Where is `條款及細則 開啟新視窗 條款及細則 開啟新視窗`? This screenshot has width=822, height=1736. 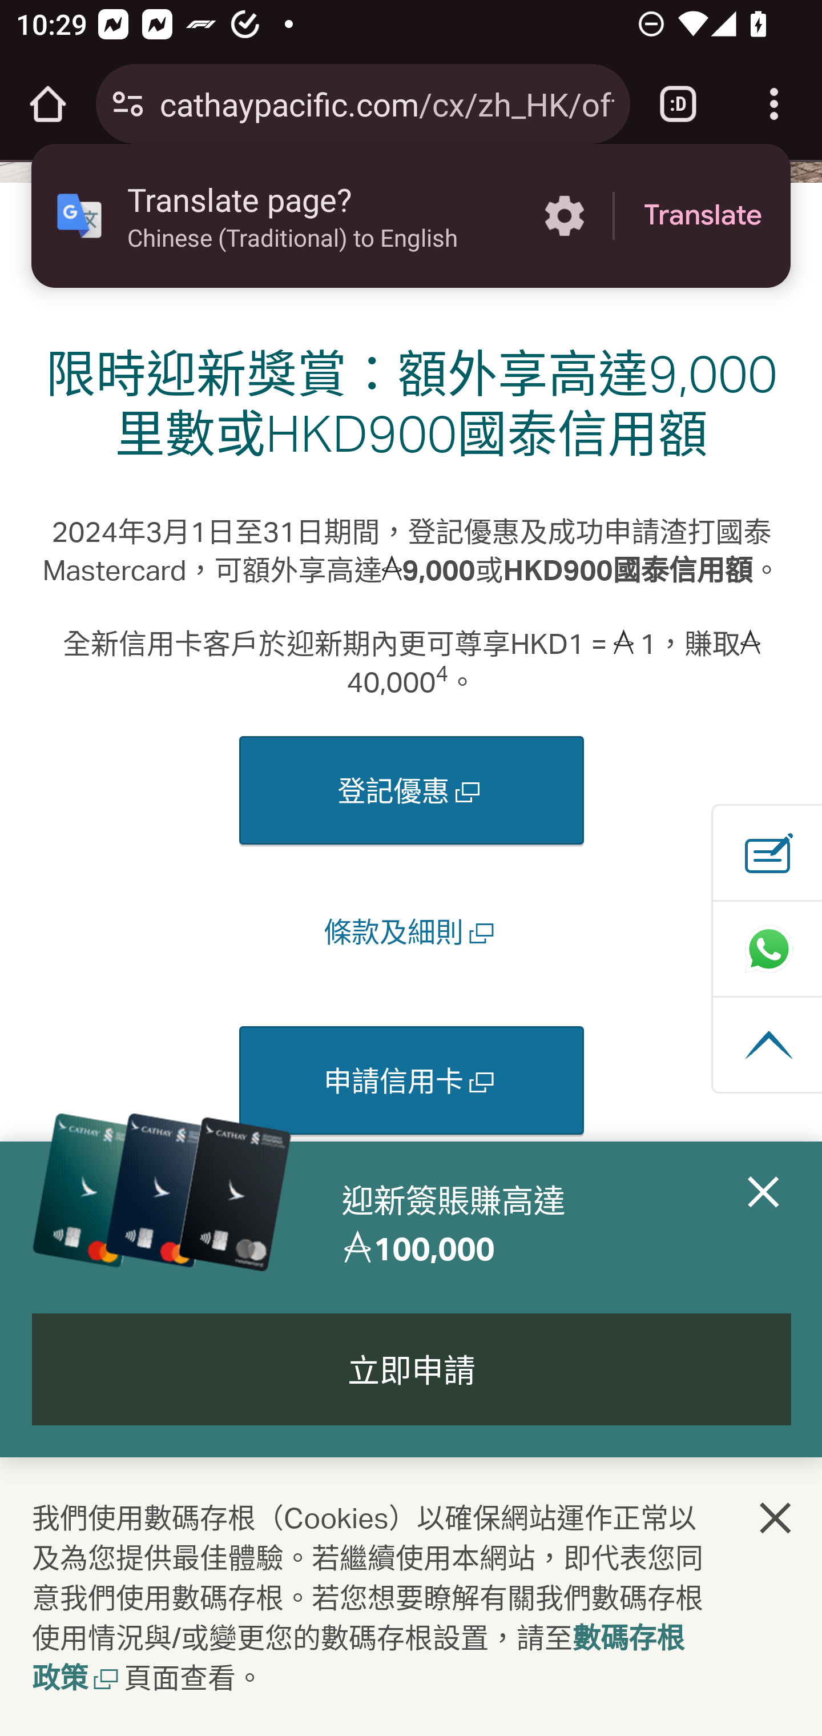
條款及細則 開啟新視窗 條款及細則 開啟新視窗 is located at coordinates (412, 931).